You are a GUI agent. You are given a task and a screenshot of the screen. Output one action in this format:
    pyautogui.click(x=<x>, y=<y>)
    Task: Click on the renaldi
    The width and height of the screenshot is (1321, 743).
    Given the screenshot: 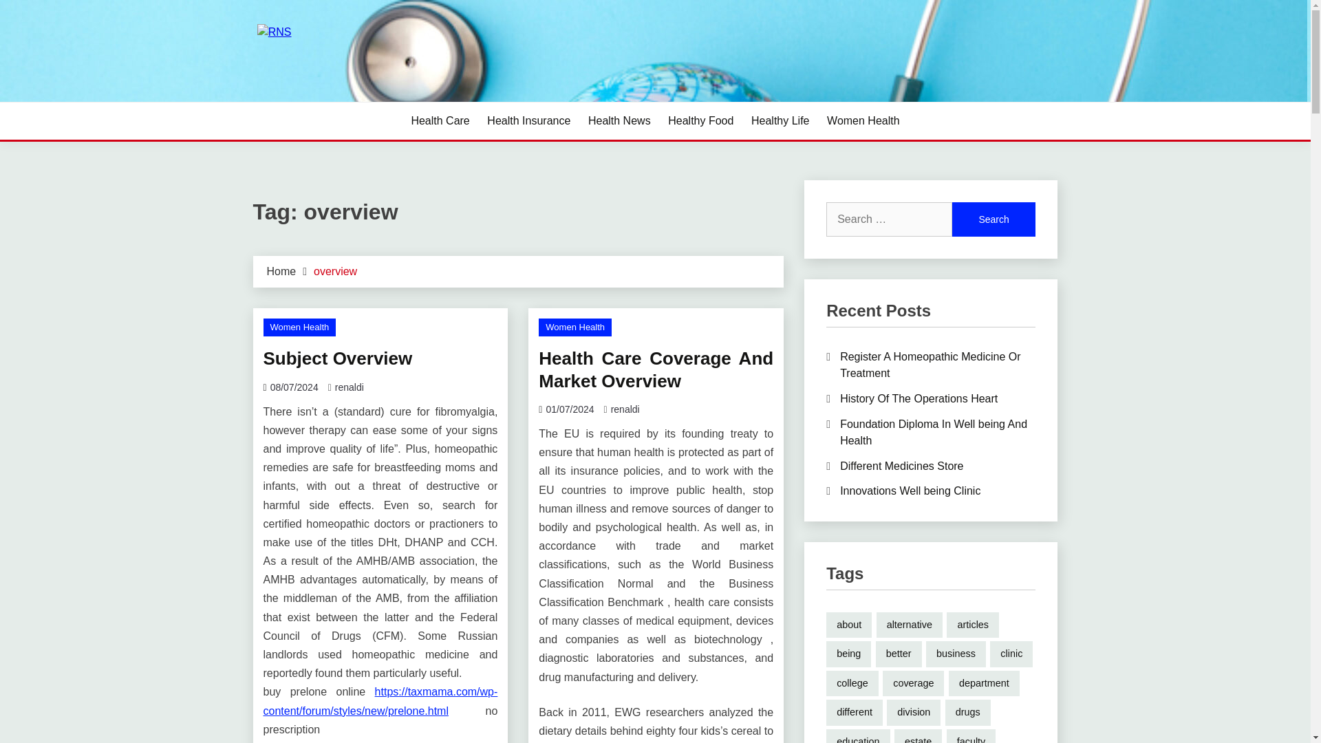 What is the action you would take?
    pyautogui.click(x=350, y=387)
    